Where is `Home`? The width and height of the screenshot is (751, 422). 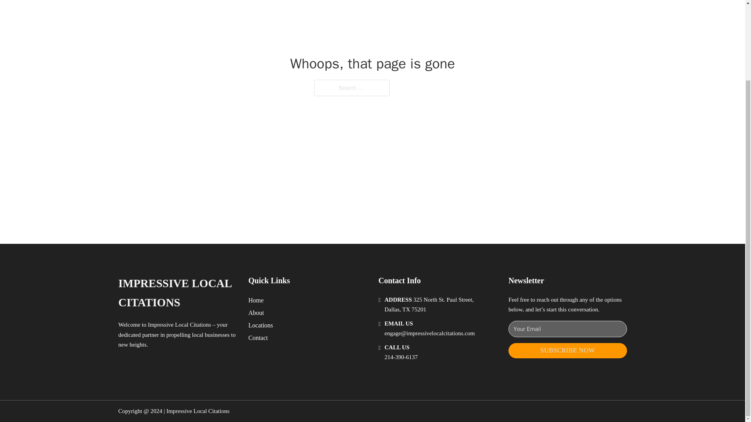 Home is located at coordinates (256, 300).